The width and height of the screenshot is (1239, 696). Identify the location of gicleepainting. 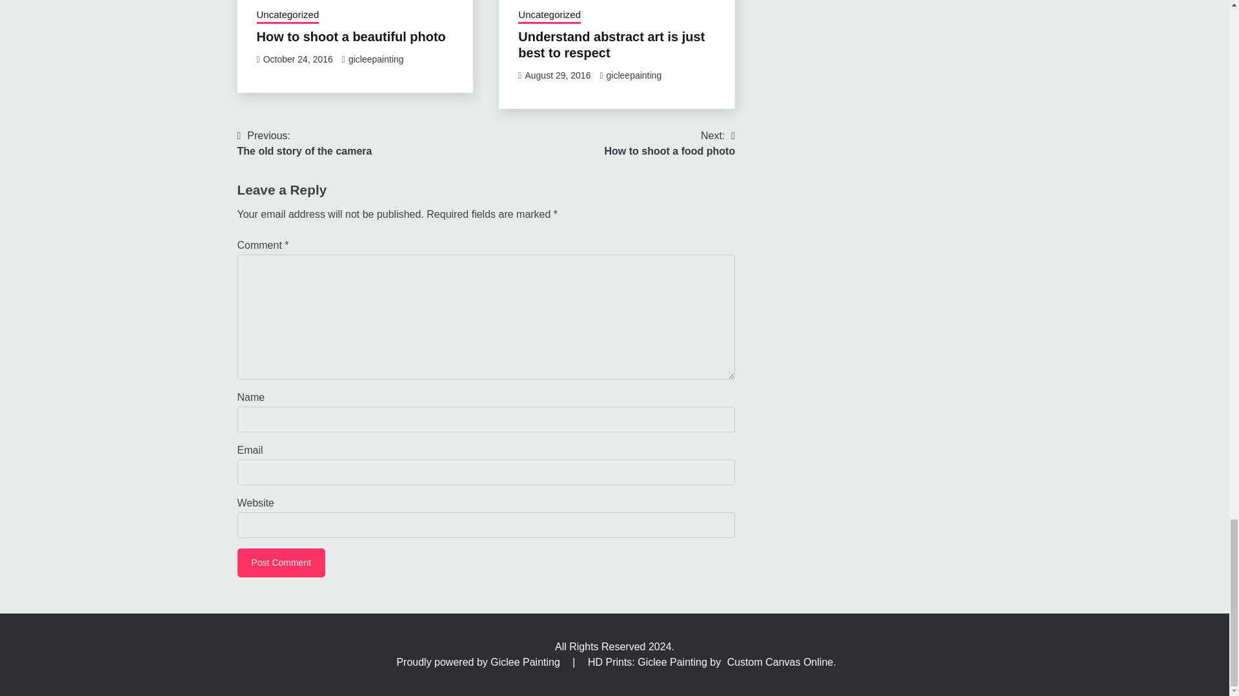
(634, 75).